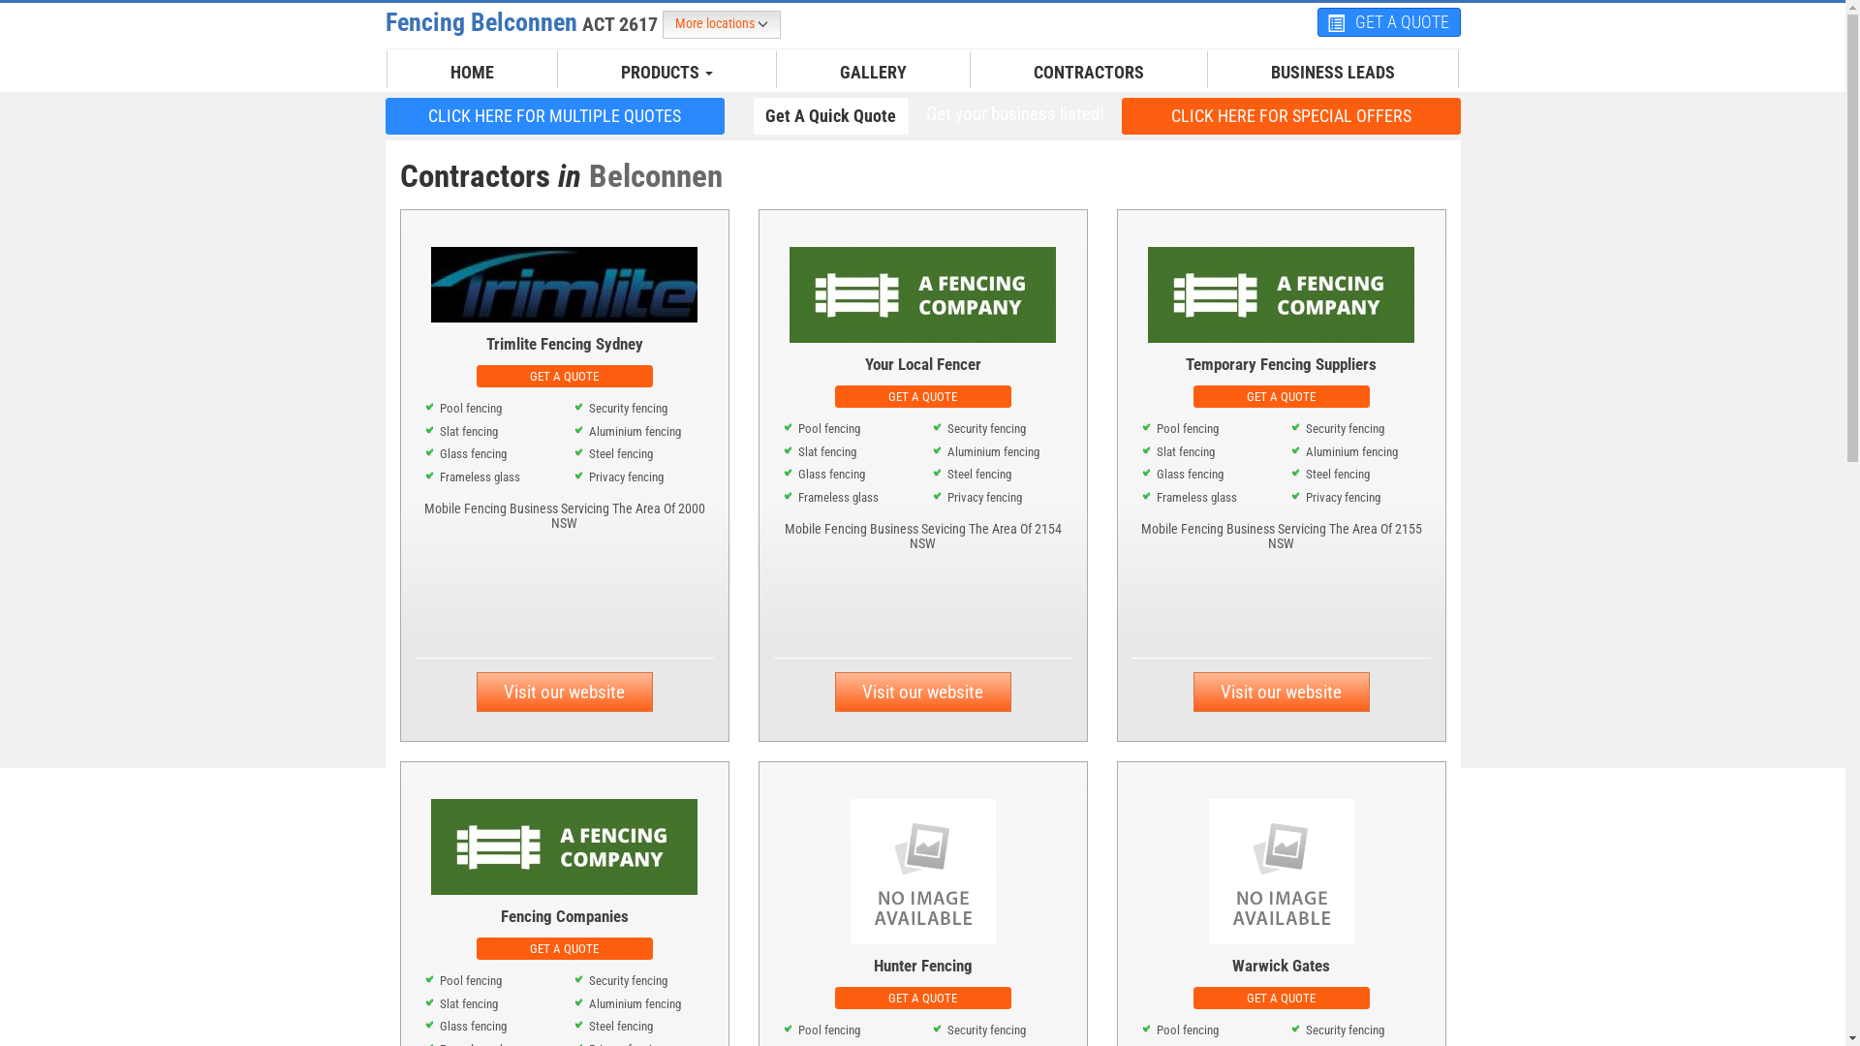 The height and width of the screenshot is (1046, 1860). What do you see at coordinates (1282, 395) in the screenshot?
I see `GET A QUOTE` at bounding box center [1282, 395].